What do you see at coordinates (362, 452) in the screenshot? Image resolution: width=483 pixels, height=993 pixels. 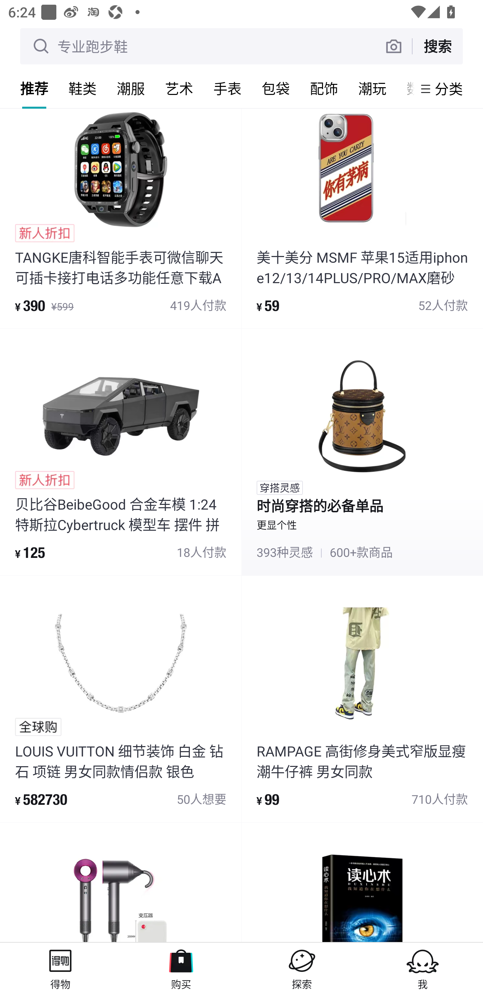 I see `穿搭灵感 时尚穿搭的必备单品 更显个性 393种灵感 # 600+款商品` at bounding box center [362, 452].